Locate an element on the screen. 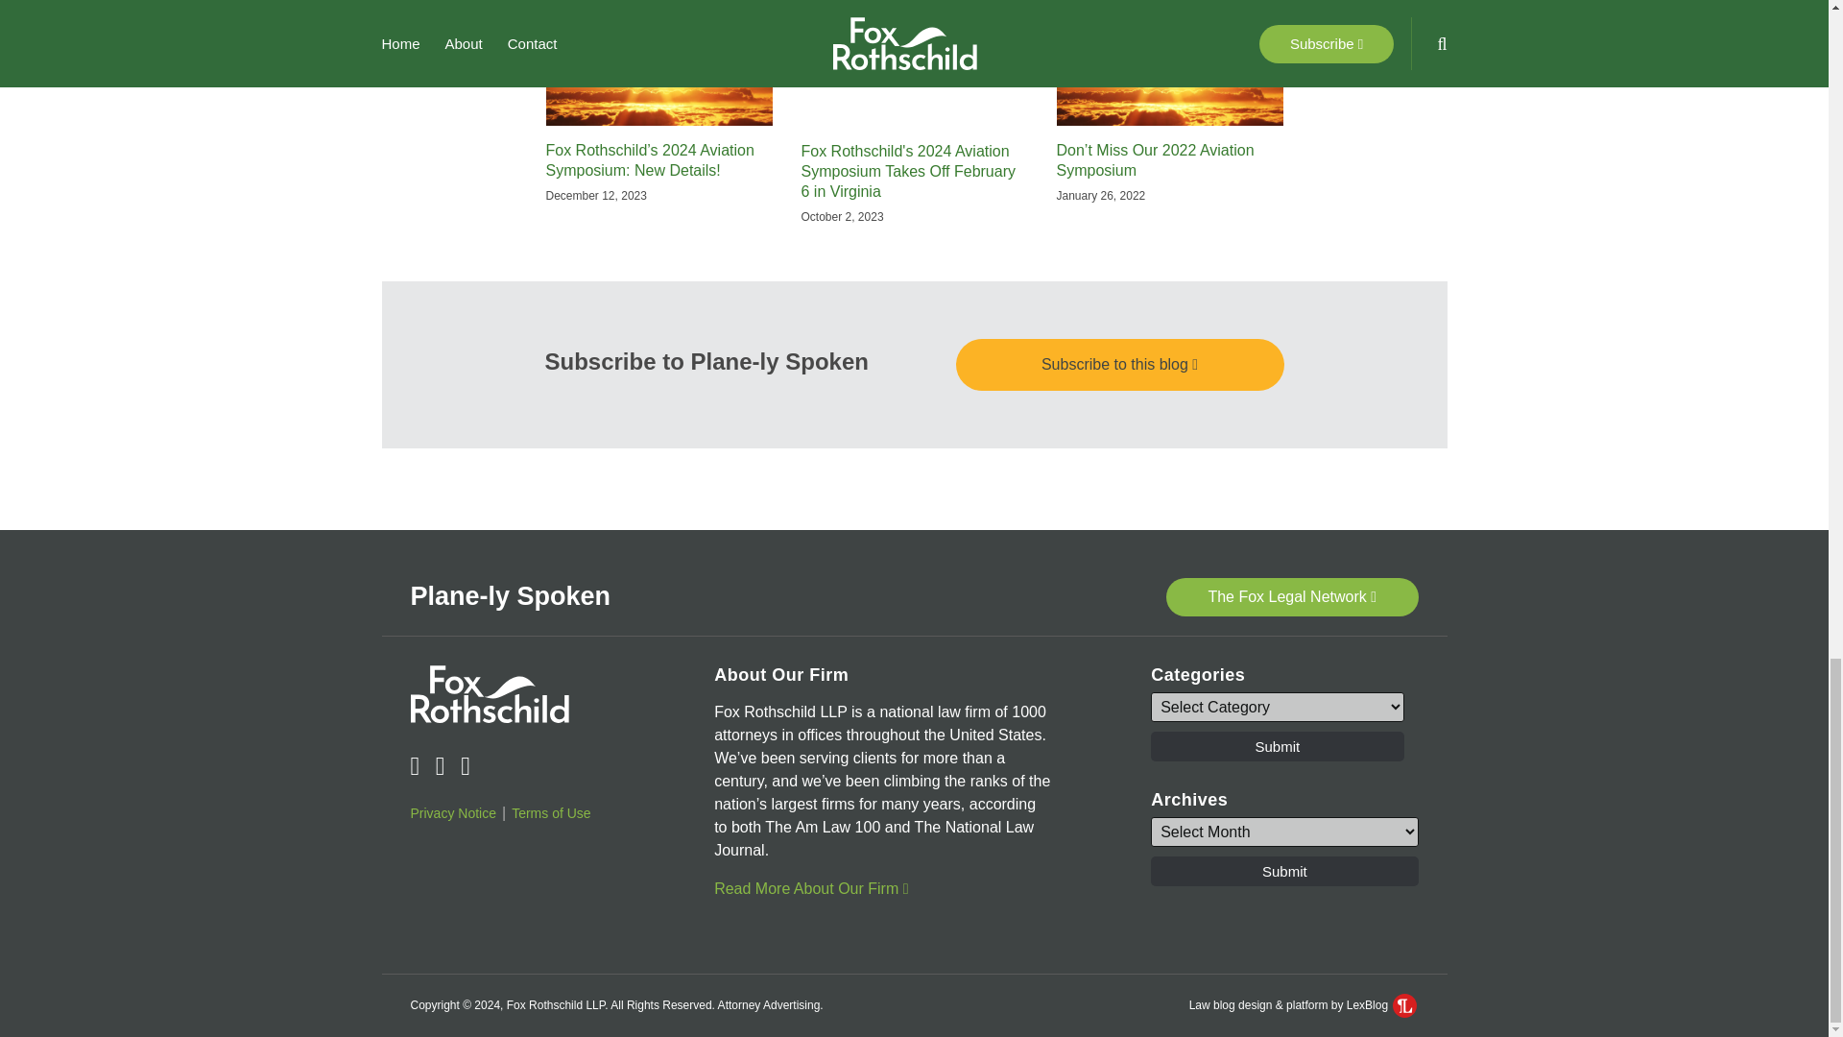 The height and width of the screenshot is (1037, 1843). LexBlog Logo is located at coordinates (1405, 1004).